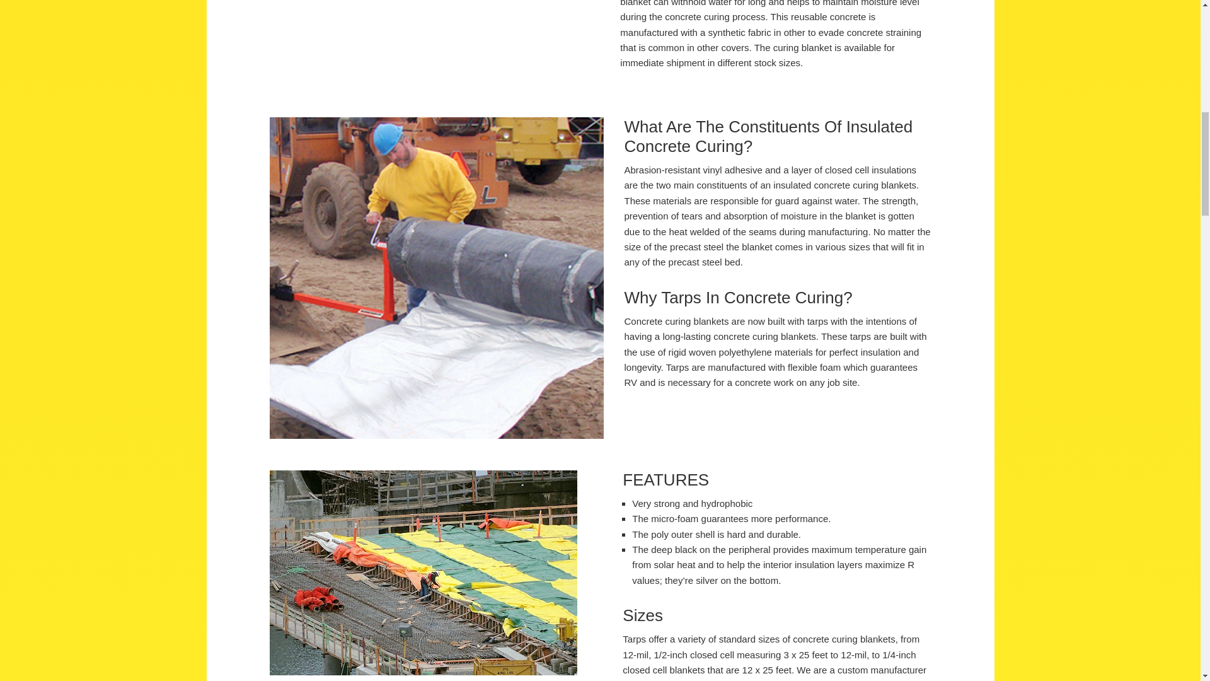 This screenshot has height=681, width=1210. I want to click on insulated-construction-site-tarps-6, so click(423, 573).